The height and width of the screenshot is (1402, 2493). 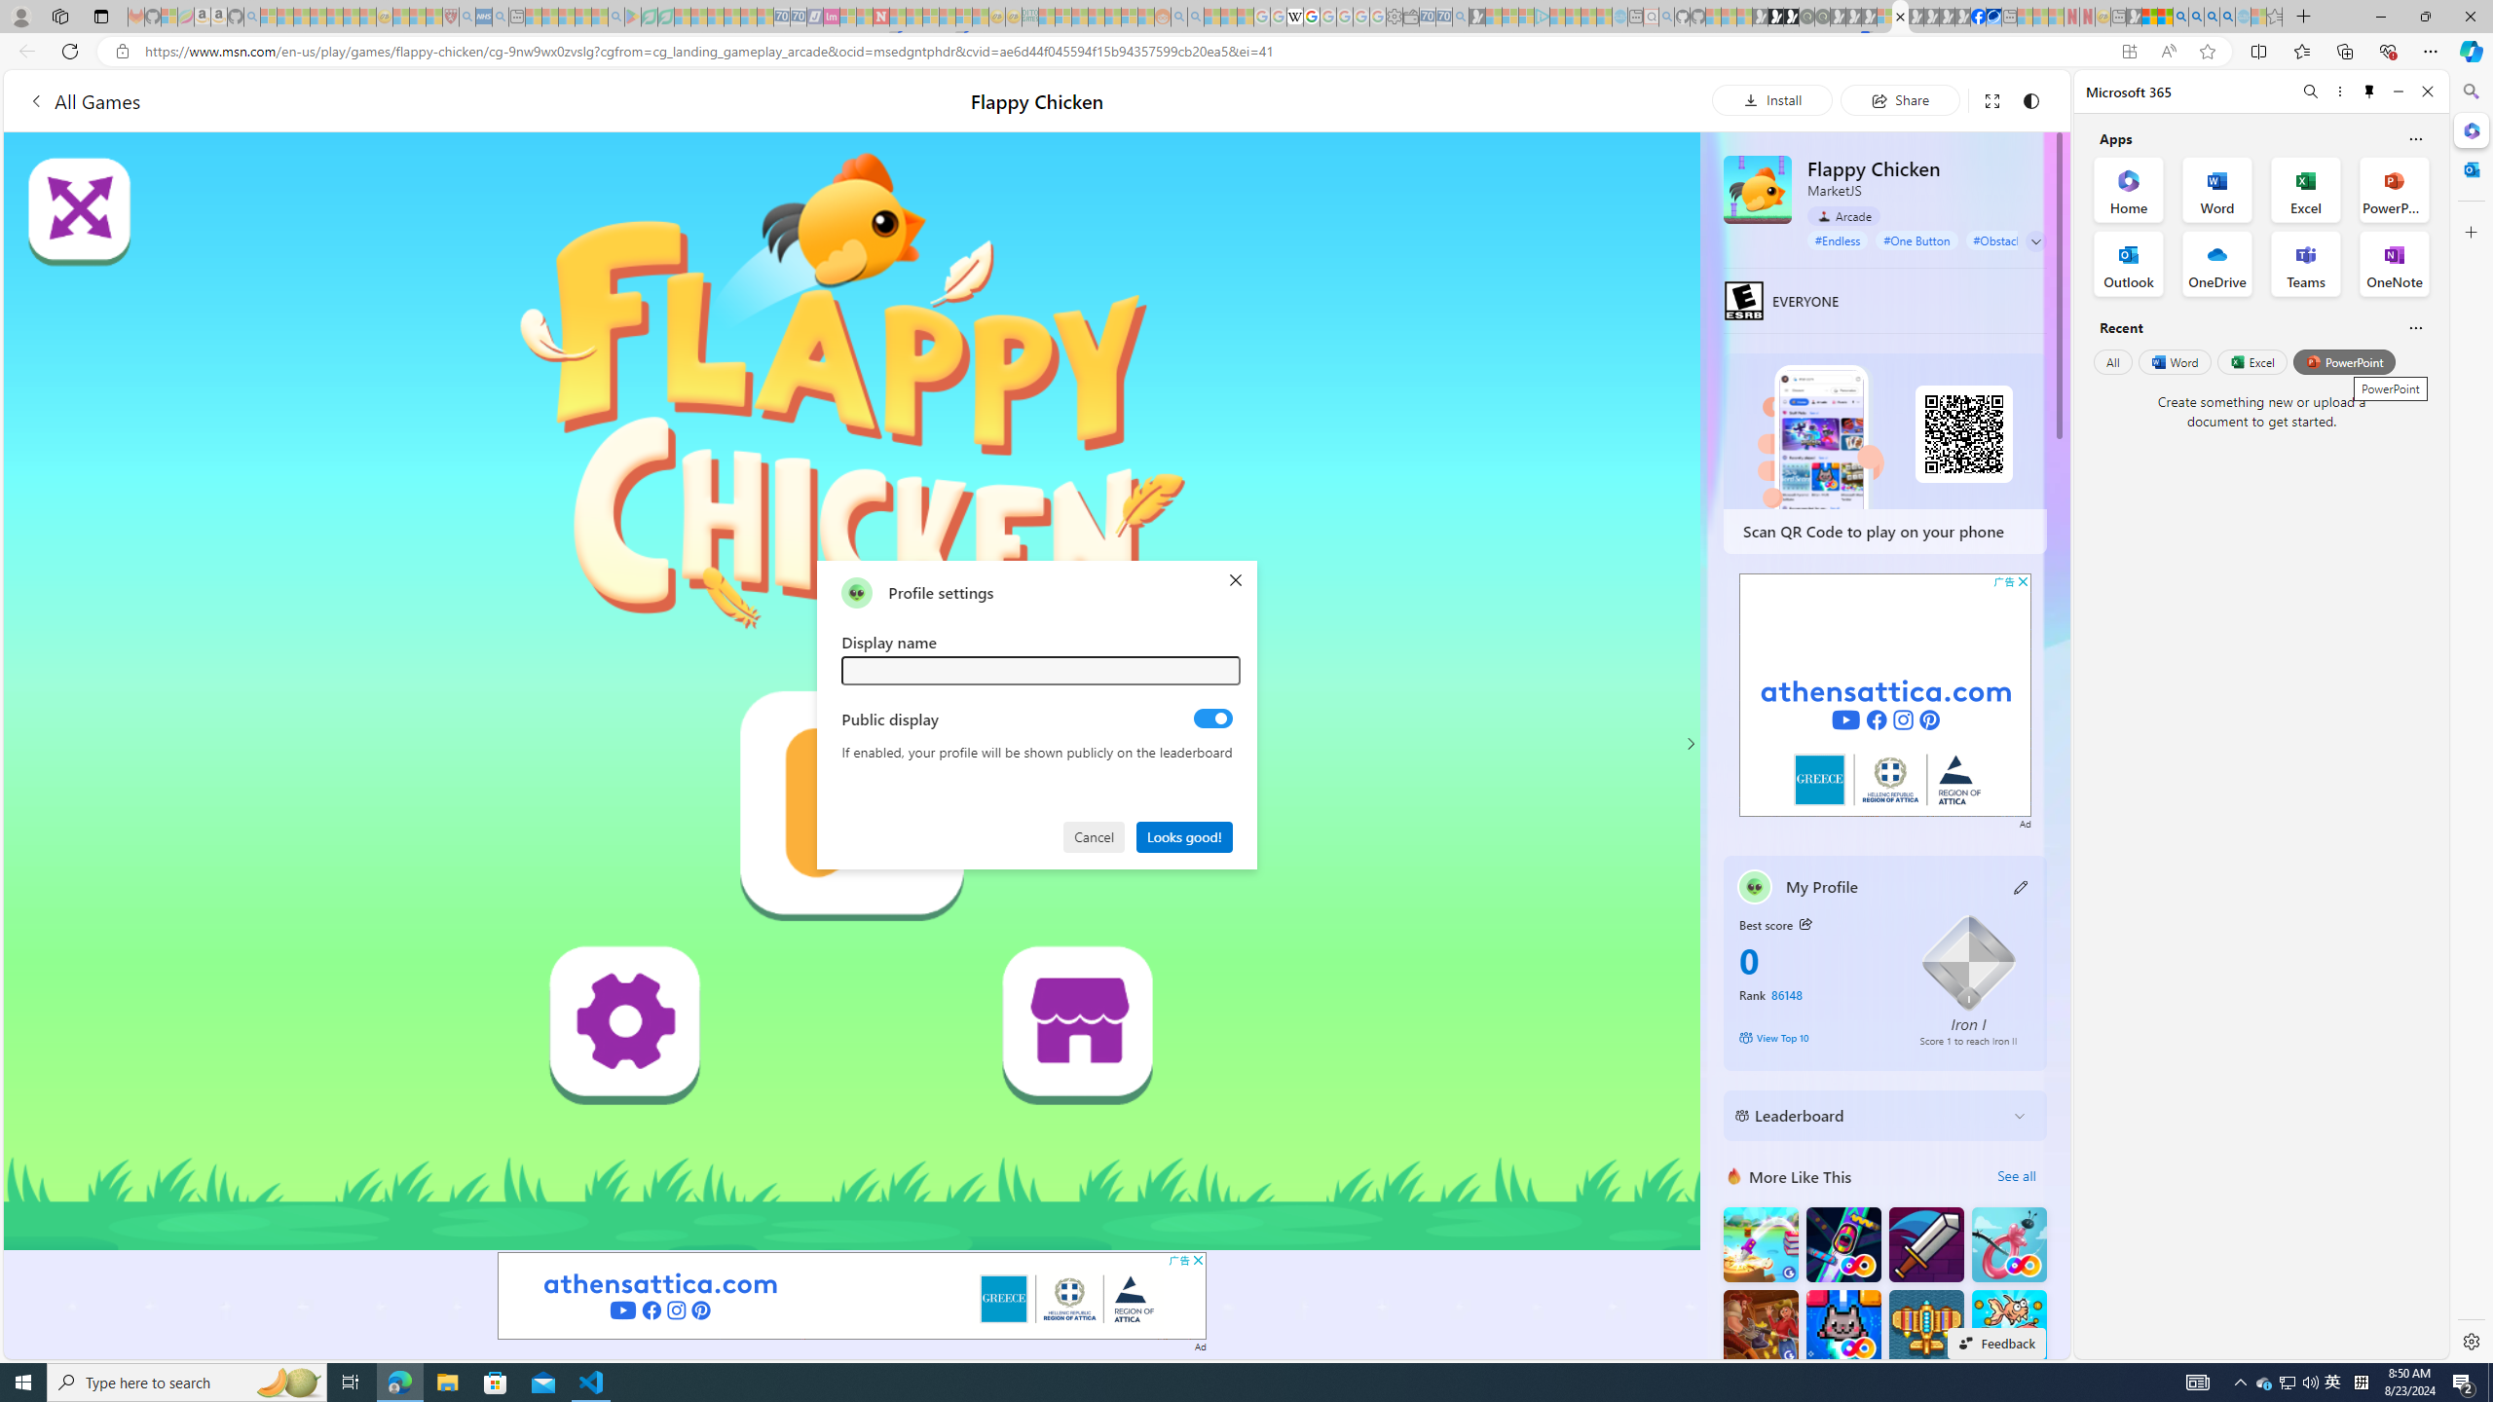 I want to click on Kitten Force FRVR, so click(x=1842, y=1326).